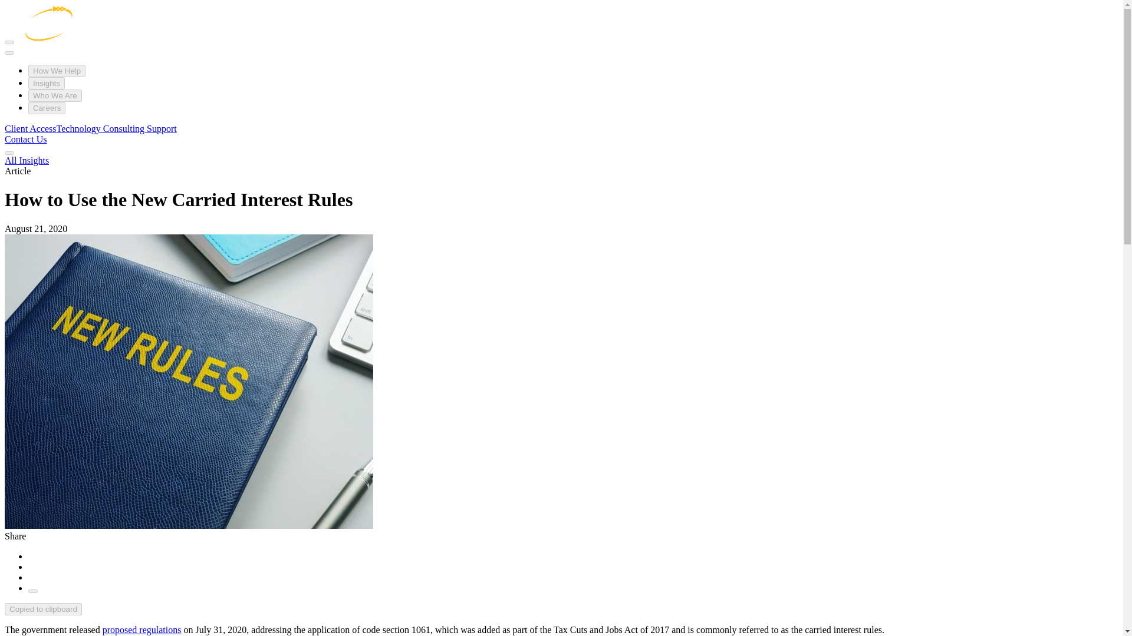 The height and width of the screenshot is (636, 1132). I want to click on alt, so click(48, 39).